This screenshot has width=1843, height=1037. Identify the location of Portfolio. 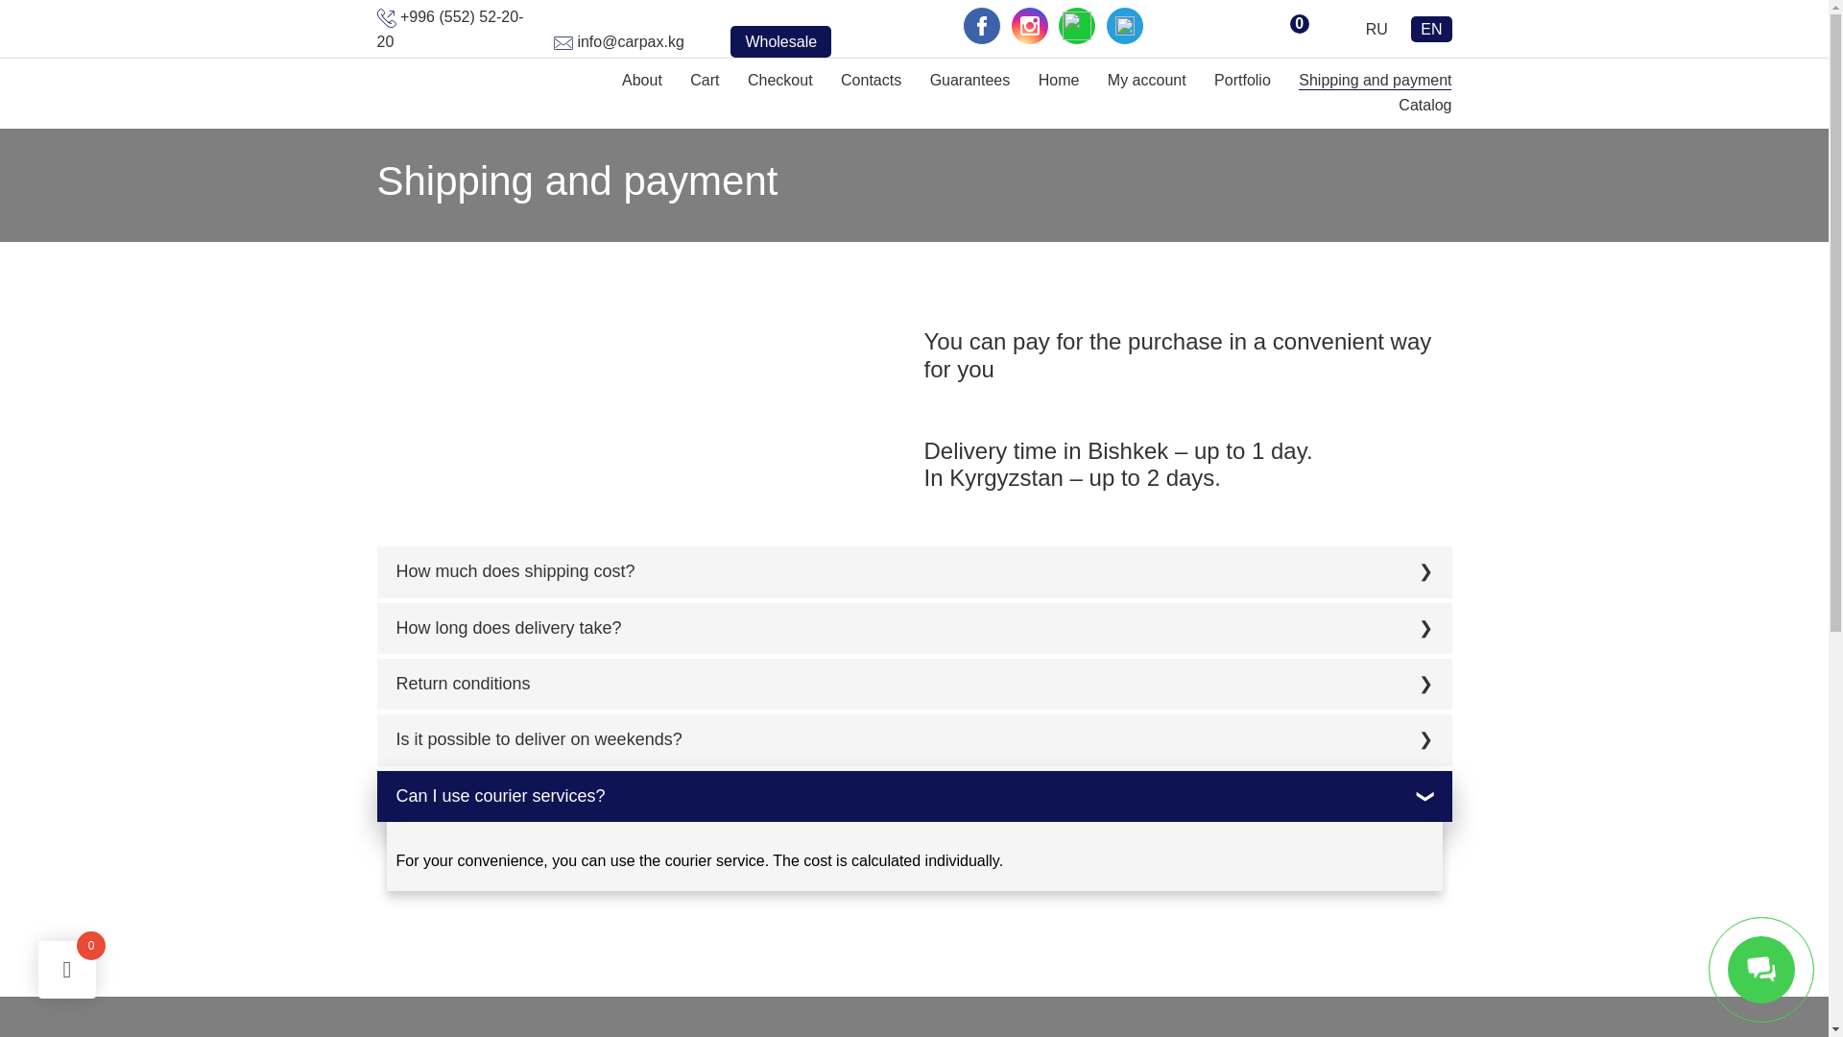
(1242, 79).